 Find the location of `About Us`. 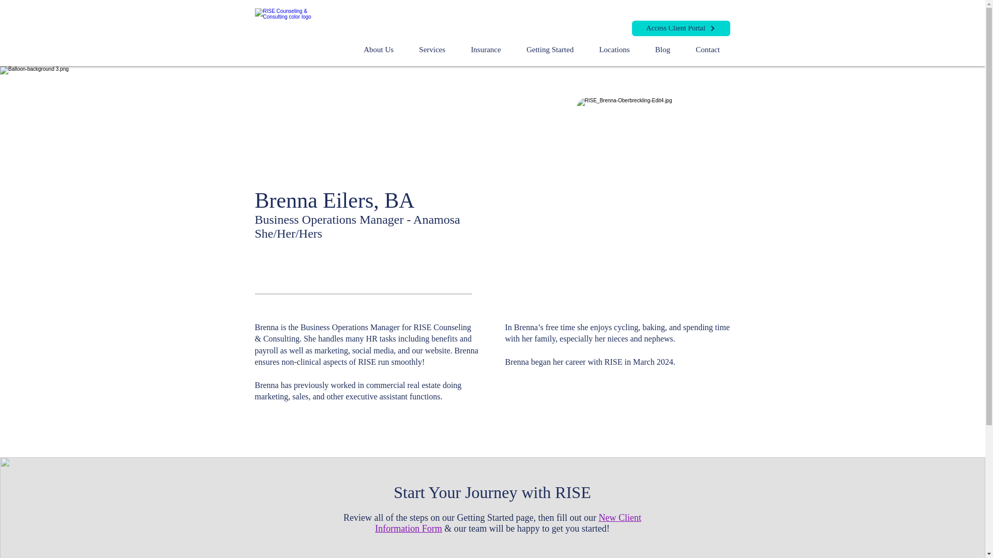

About Us is located at coordinates (378, 50).